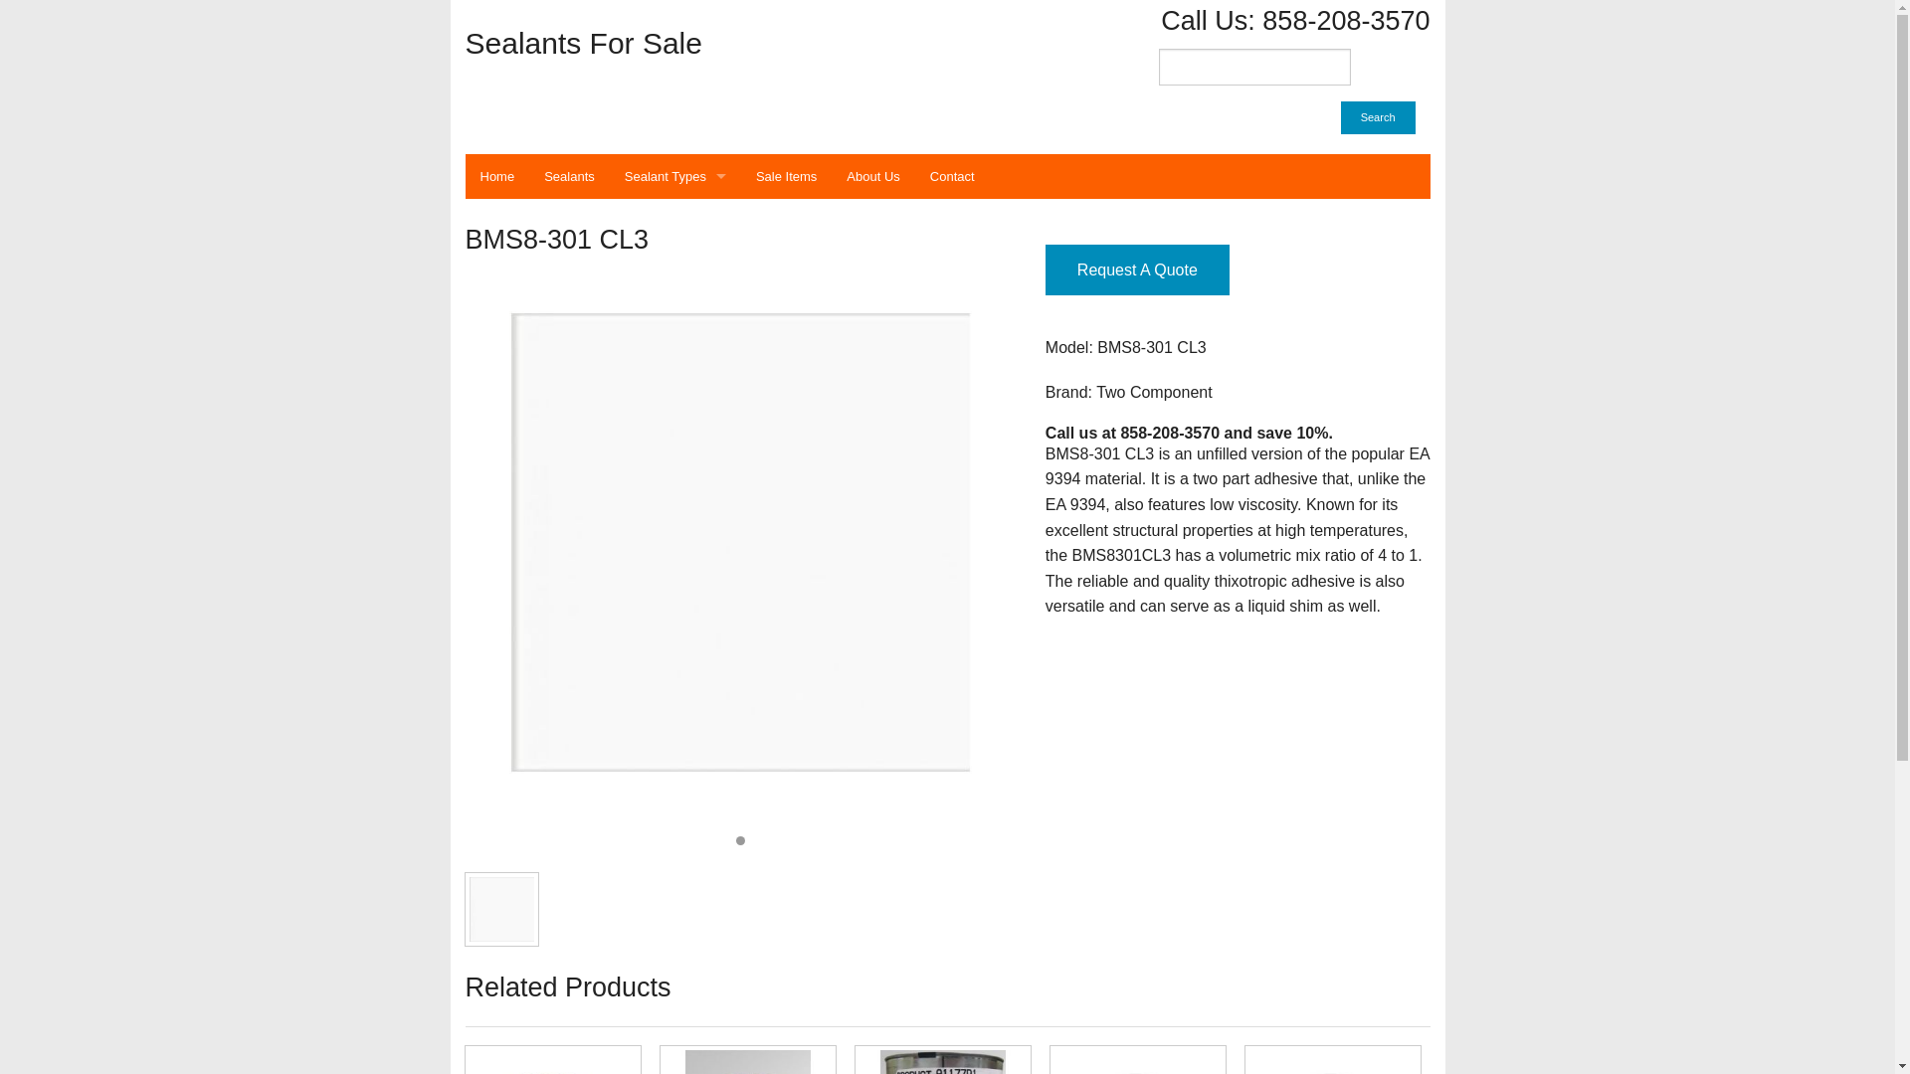 The width and height of the screenshot is (1910, 1074). What do you see at coordinates (699, 43) in the screenshot?
I see `Sealants For Sale` at bounding box center [699, 43].